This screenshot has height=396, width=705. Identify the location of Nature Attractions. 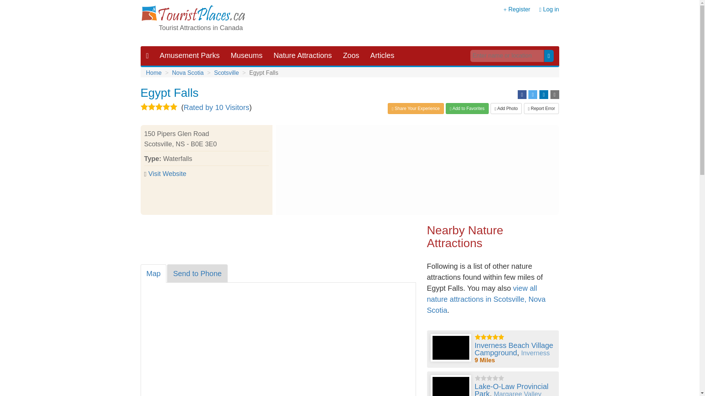
(303, 55).